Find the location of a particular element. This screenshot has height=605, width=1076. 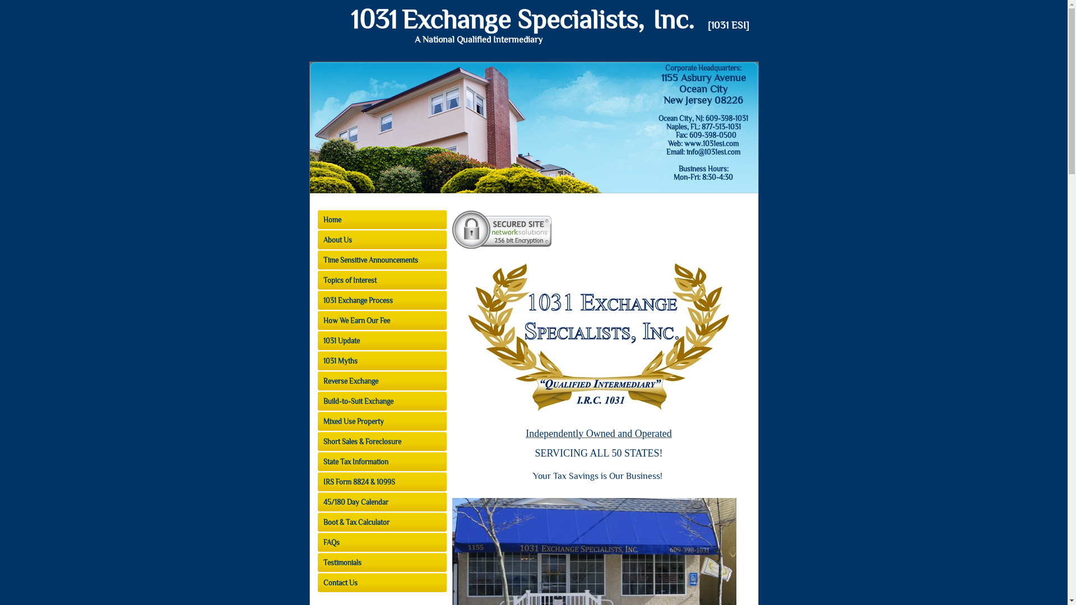

1031 Myths is located at coordinates (382, 361).